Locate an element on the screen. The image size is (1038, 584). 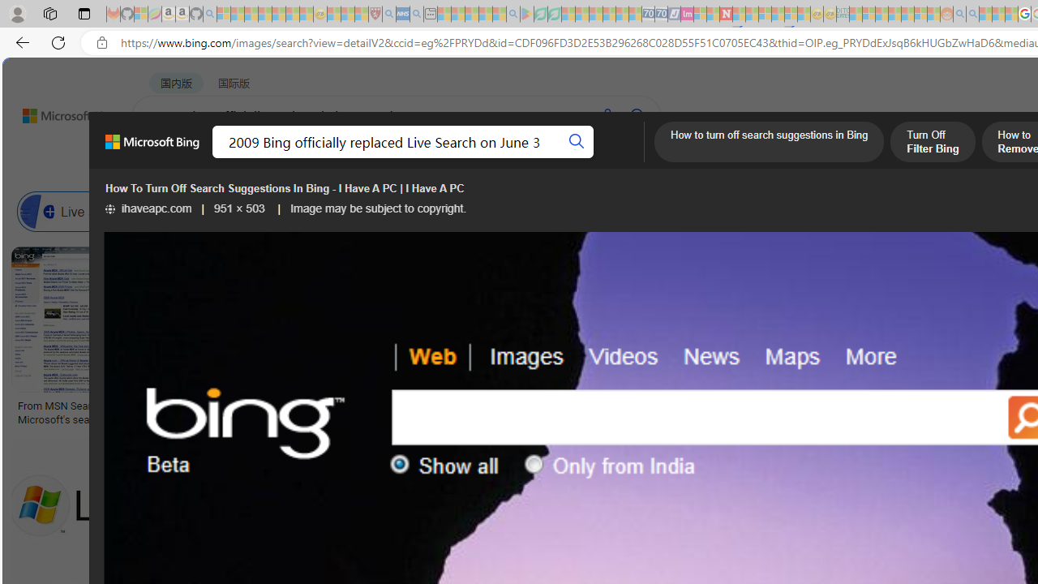
Bing Voice Search is located at coordinates (224, 211).